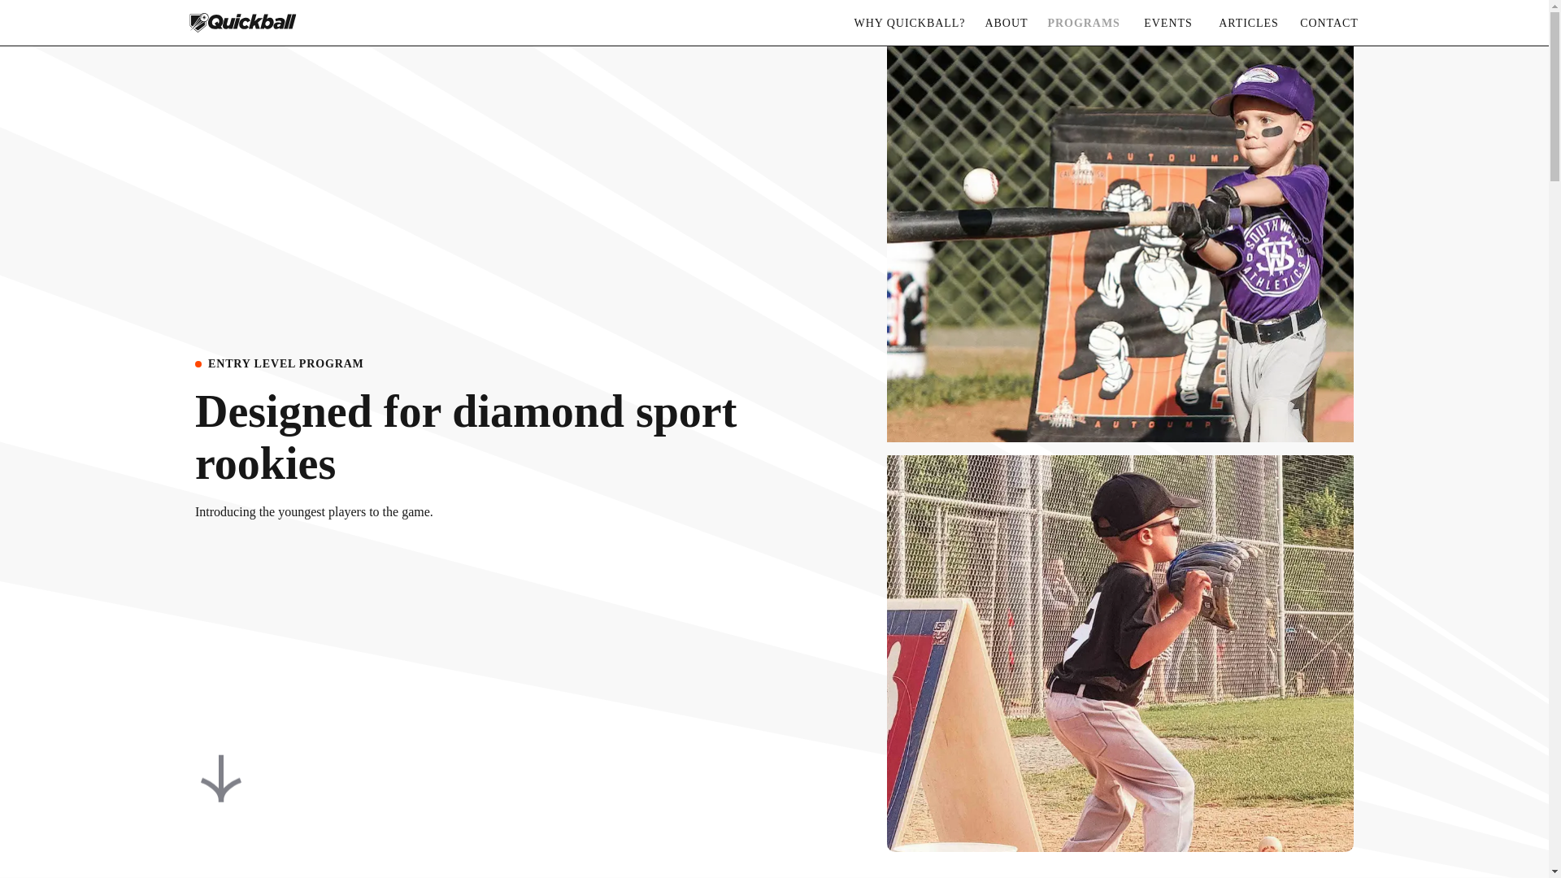 Image resolution: width=1561 pixels, height=878 pixels. Describe the element at coordinates (909, 23) in the screenshot. I see `WHY QUICKBALL?` at that location.